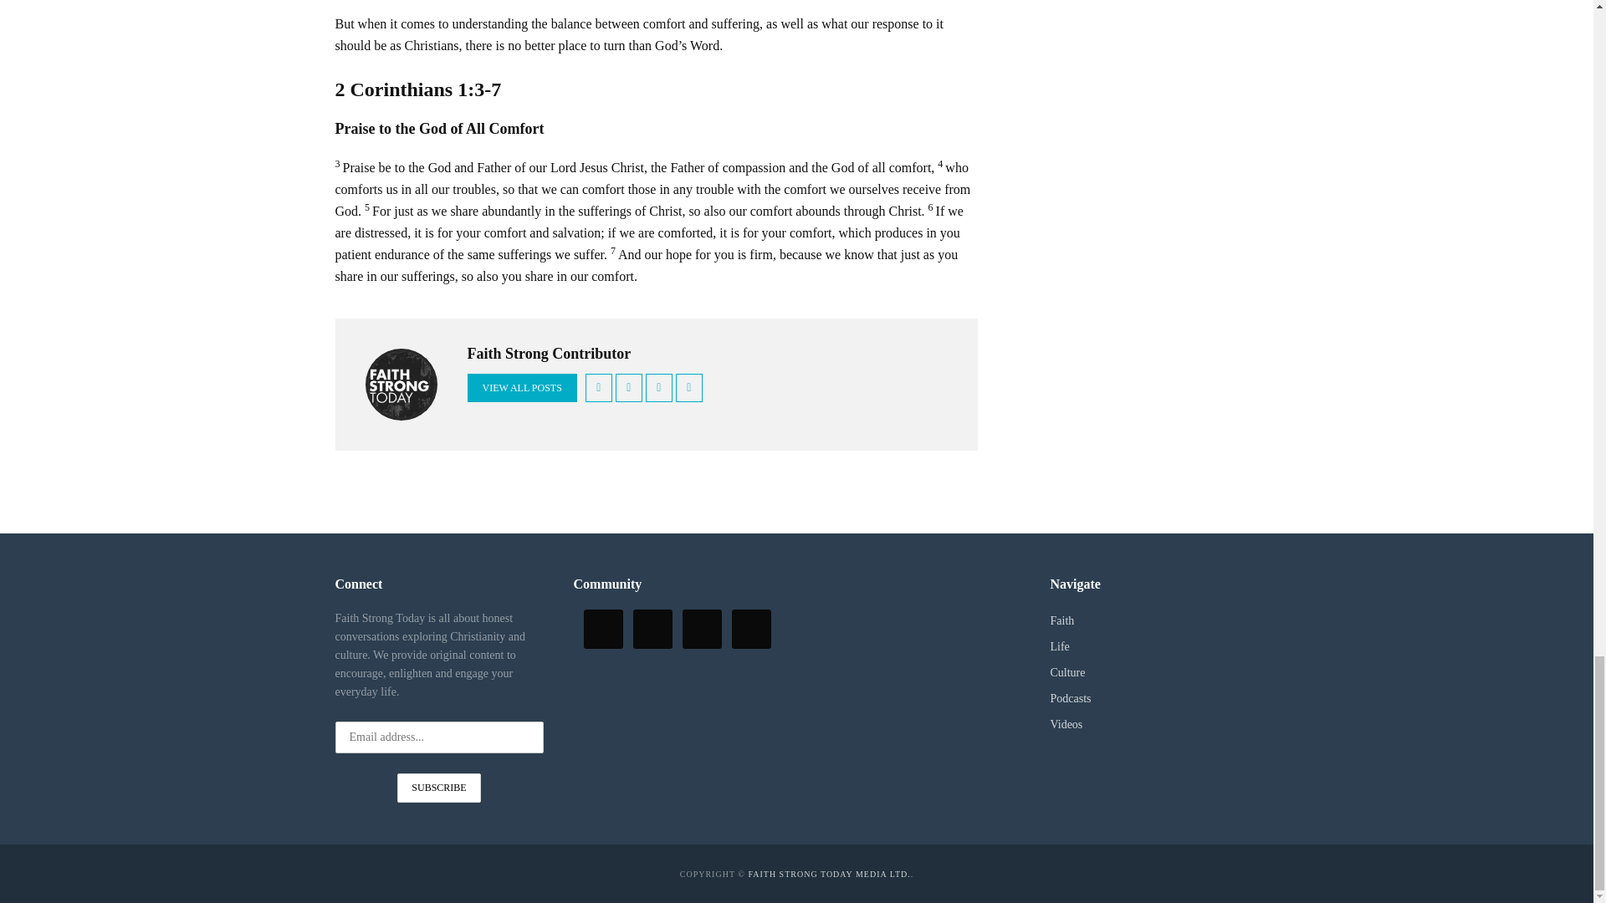 The height and width of the screenshot is (903, 1606). What do you see at coordinates (438, 788) in the screenshot?
I see `Subscribe` at bounding box center [438, 788].